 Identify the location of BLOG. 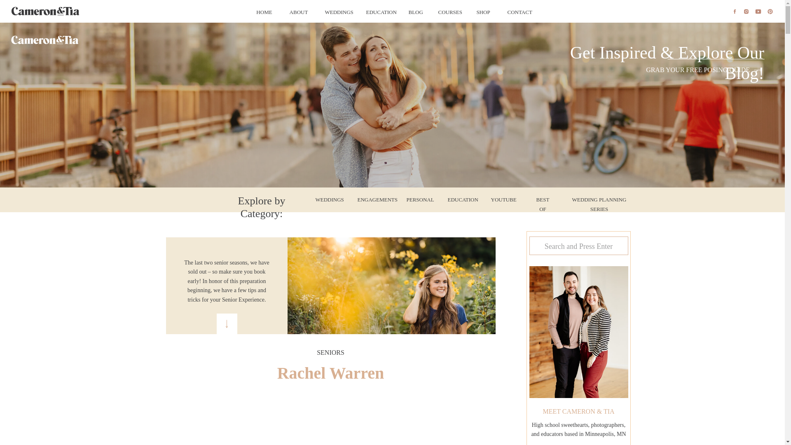
(415, 12).